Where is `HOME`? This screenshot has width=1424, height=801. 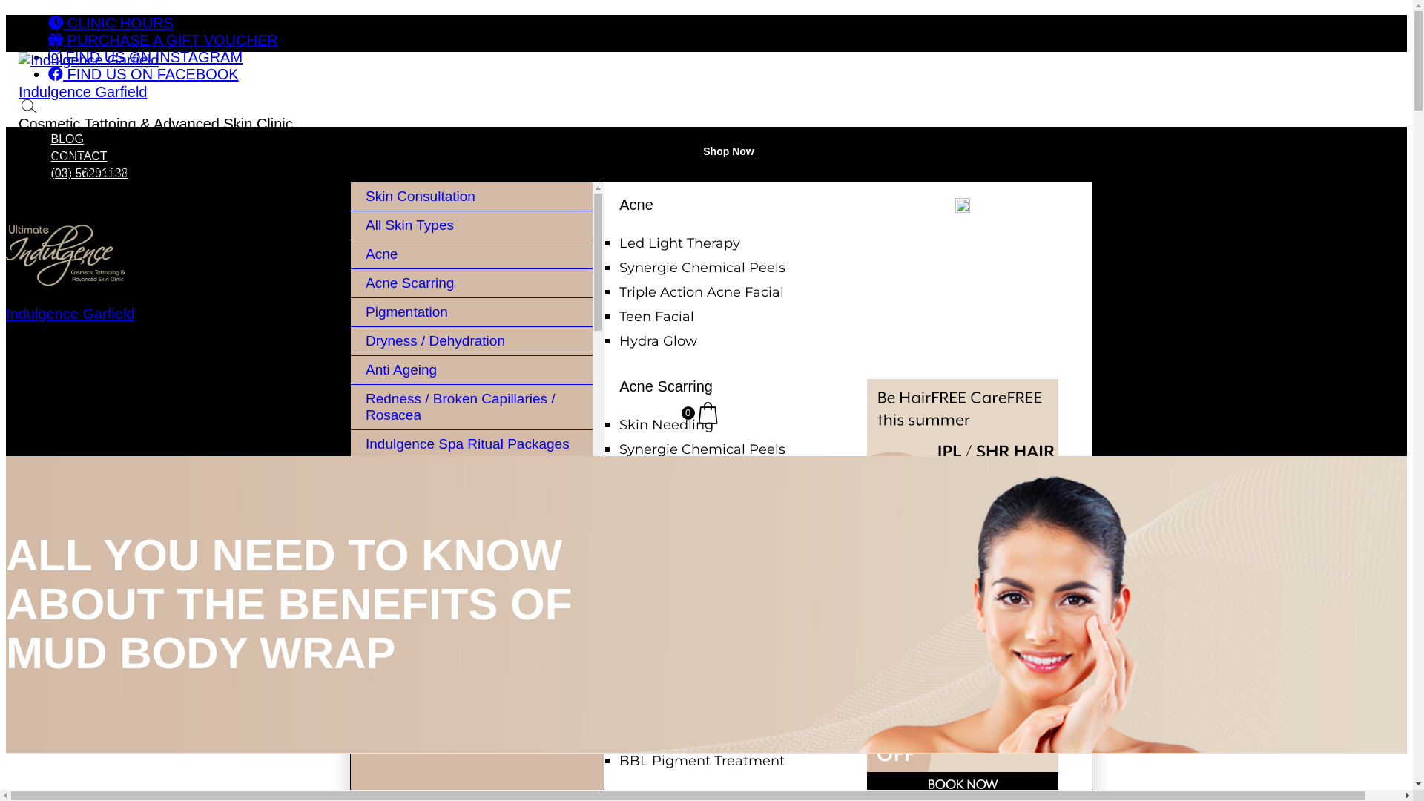
HOME is located at coordinates (66, 157).